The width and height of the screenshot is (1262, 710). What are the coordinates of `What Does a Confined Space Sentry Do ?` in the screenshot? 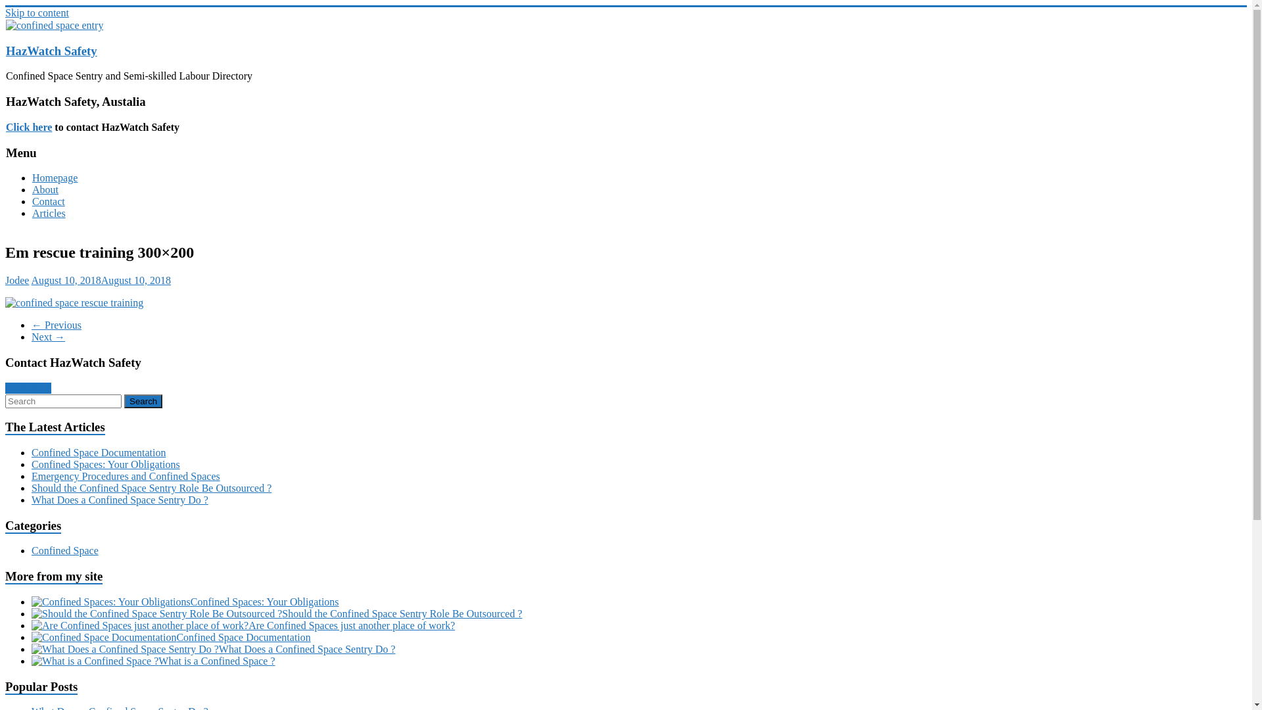 It's located at (120, 500).